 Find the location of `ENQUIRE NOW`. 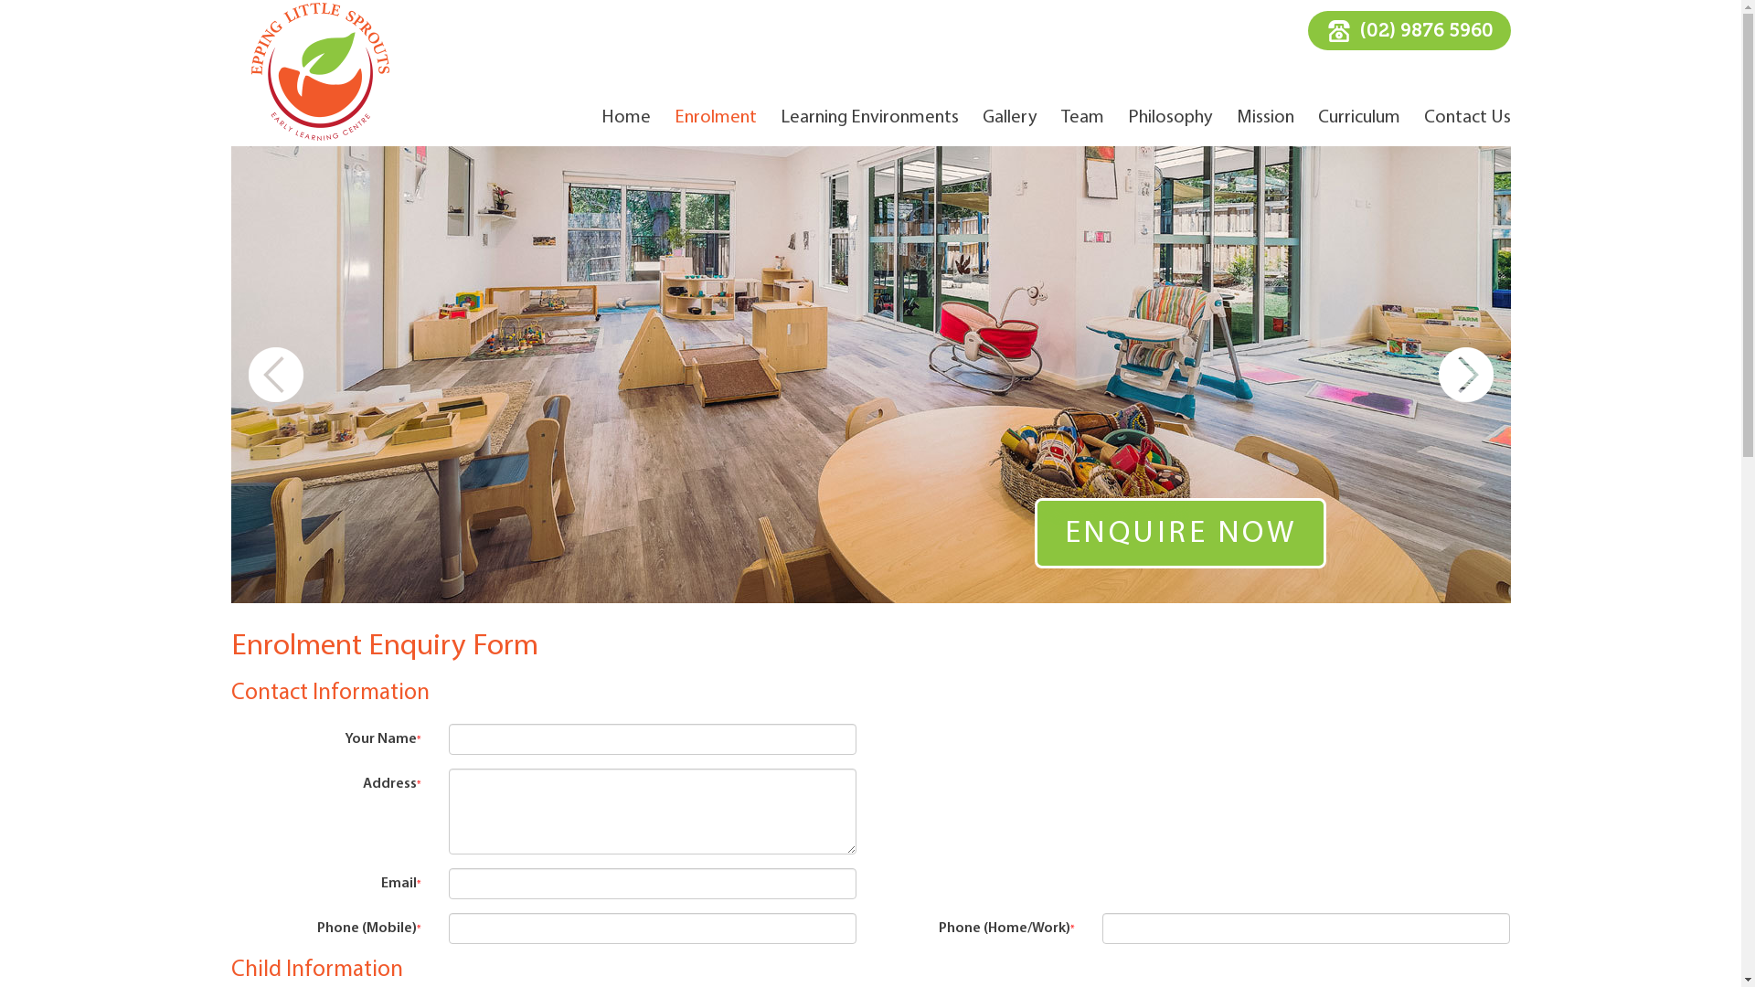

ENQUIRE NOW is located at coordinates (1181, 534).